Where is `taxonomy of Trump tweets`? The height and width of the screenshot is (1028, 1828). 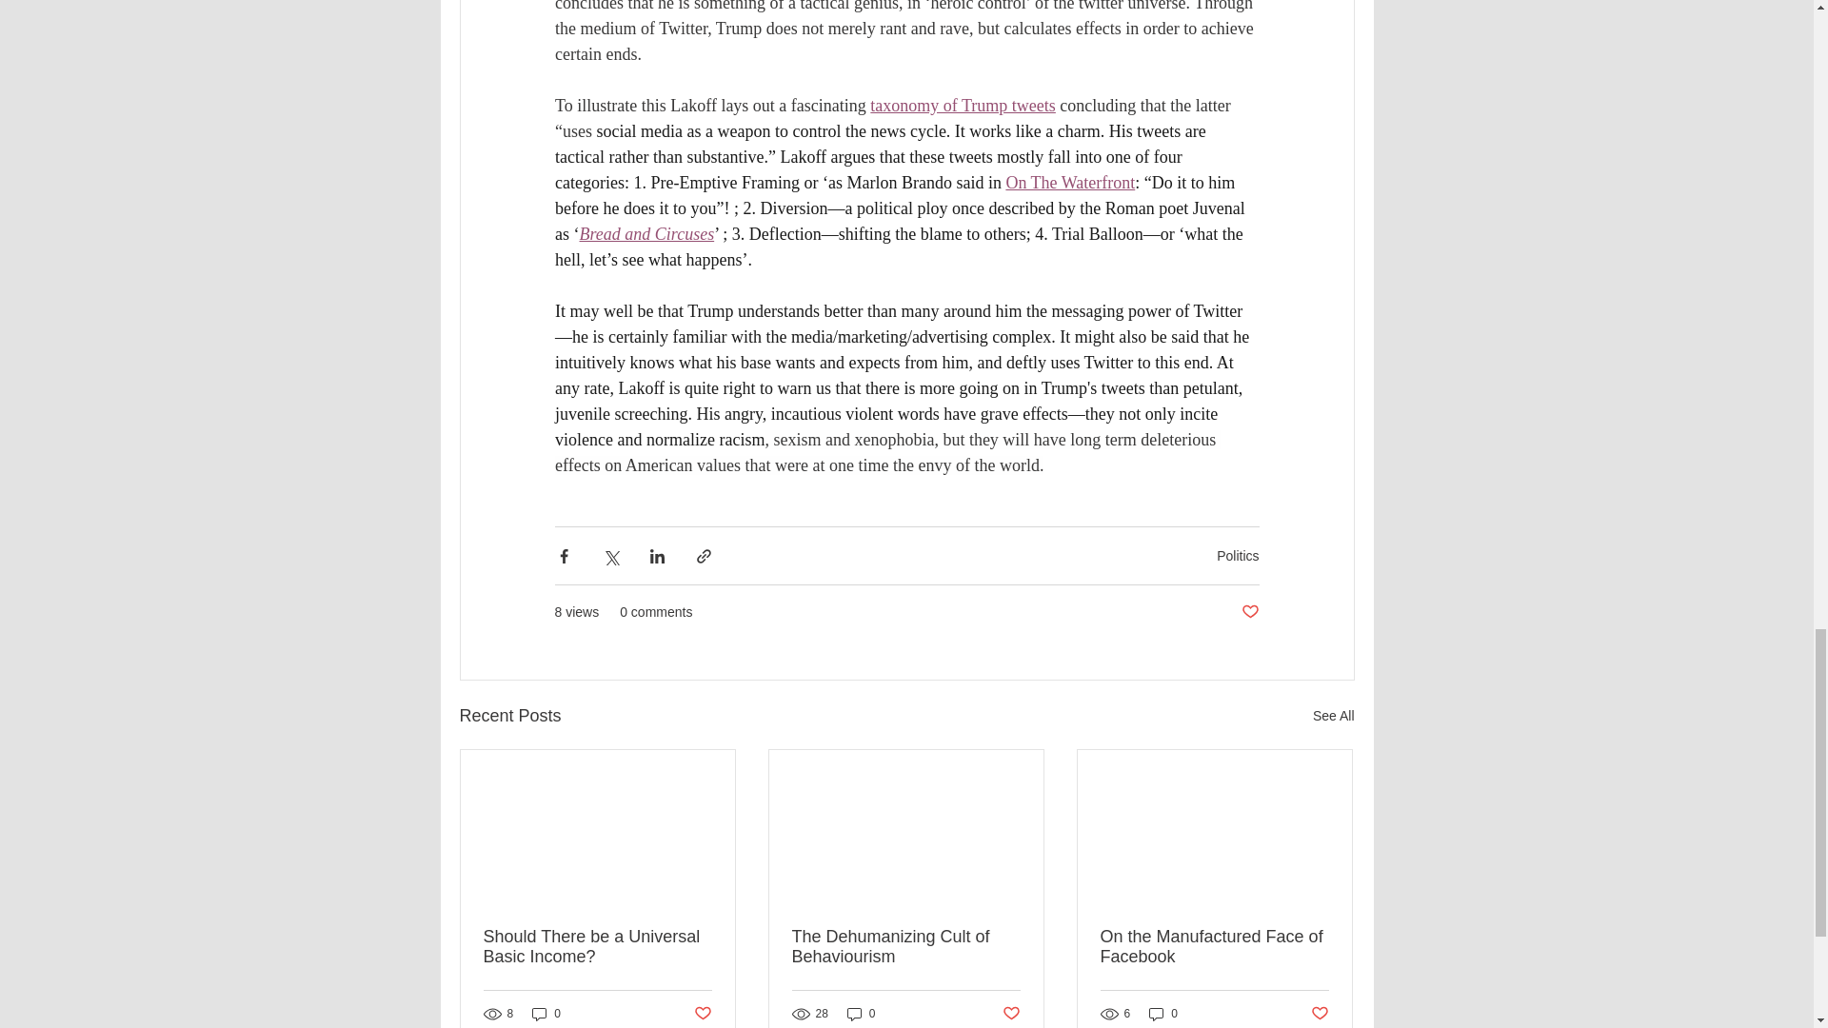
taxonomy of Trump tweets is located at coordinates (963, 105).